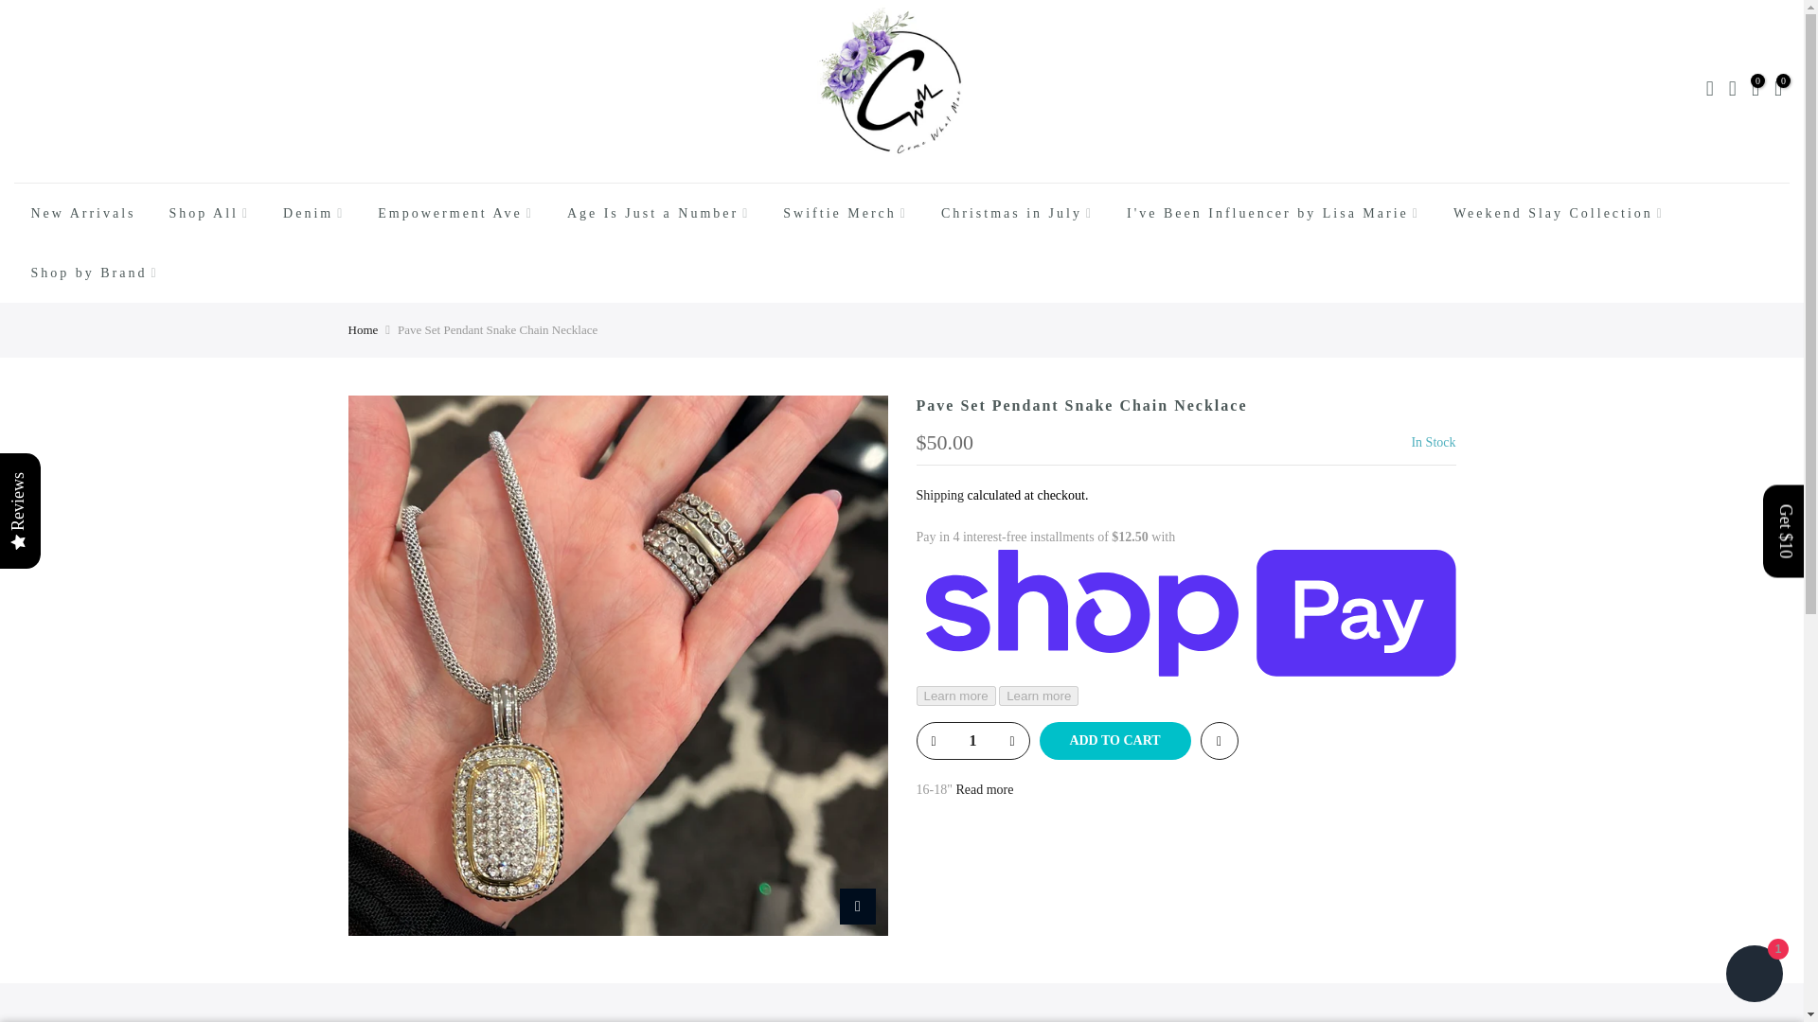 The image size is (1818, 1022). What do you see at coordinates (456, 214) in the screenshot?
I see `Empowerment Ave` at bounding box center [456, 214].